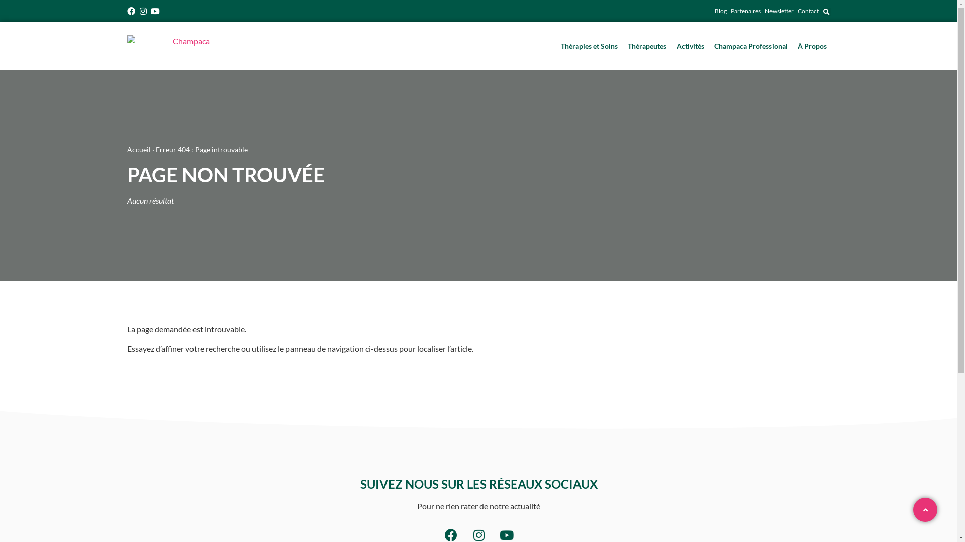 The image size is (965, 542). I want to click on Accueil, so click(139, 150).